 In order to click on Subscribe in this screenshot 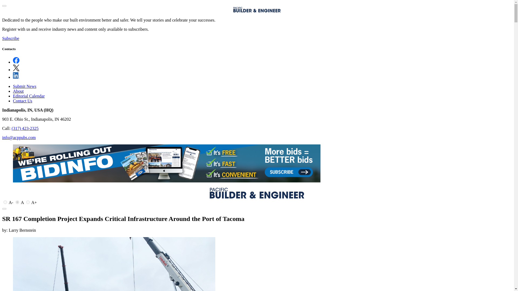, I will do `click(11, 38)`.